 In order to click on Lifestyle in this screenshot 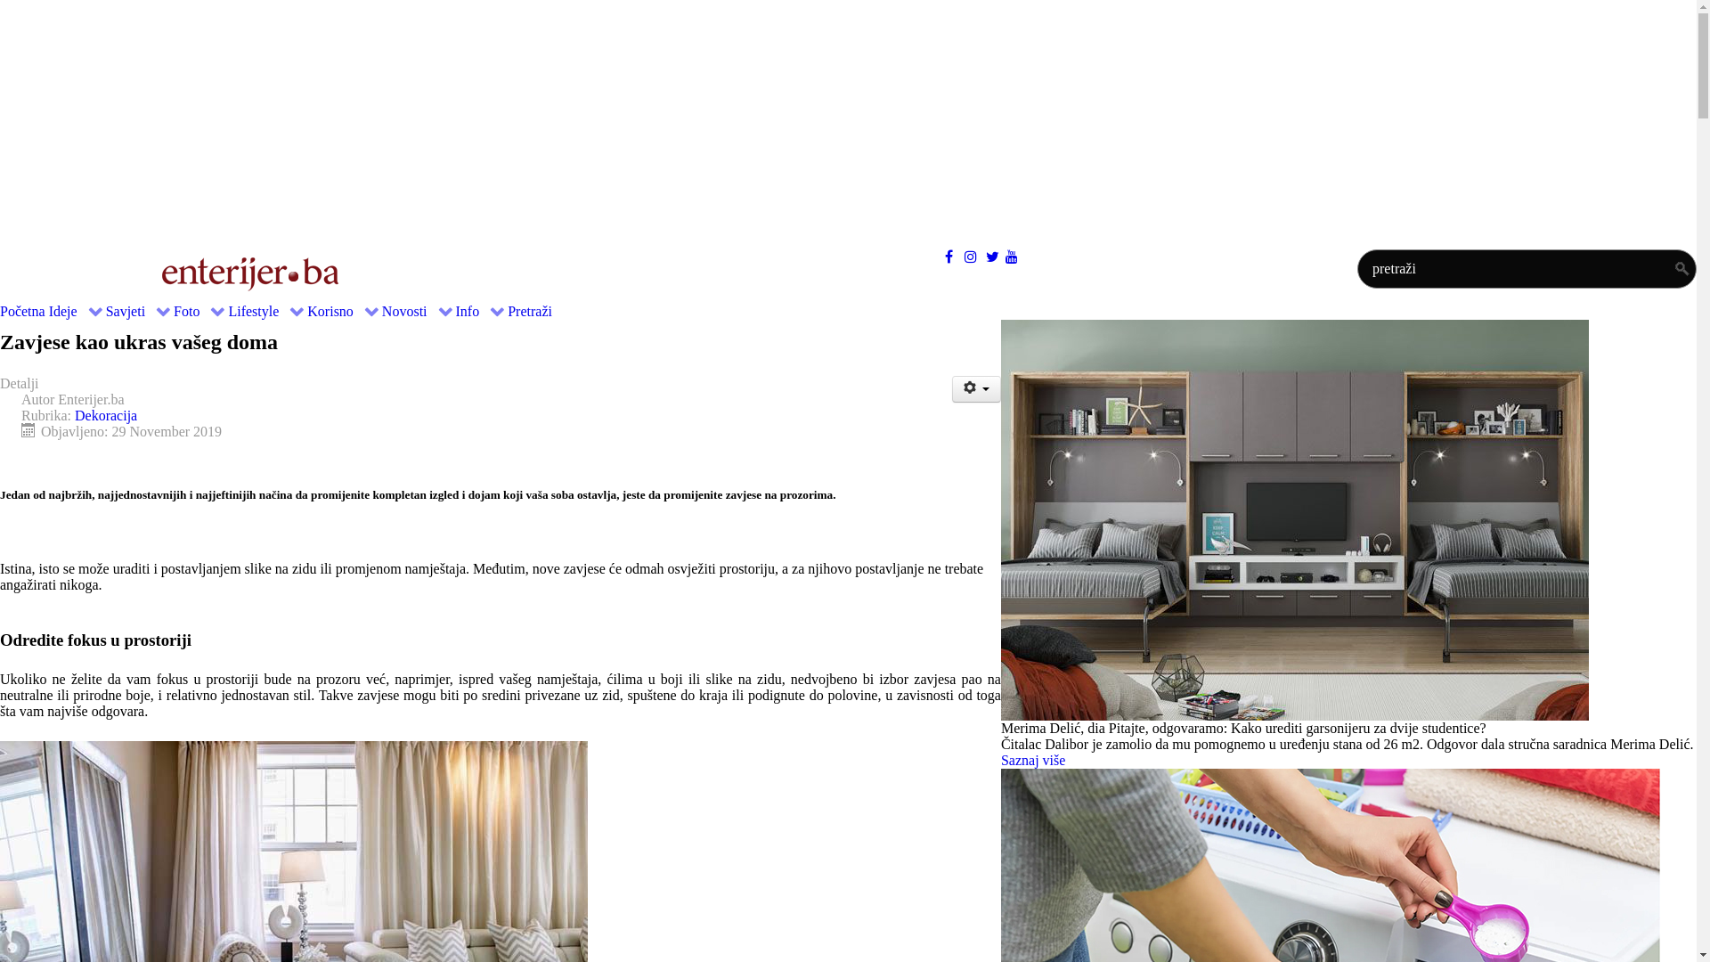, I will do `click(265, 312)`.